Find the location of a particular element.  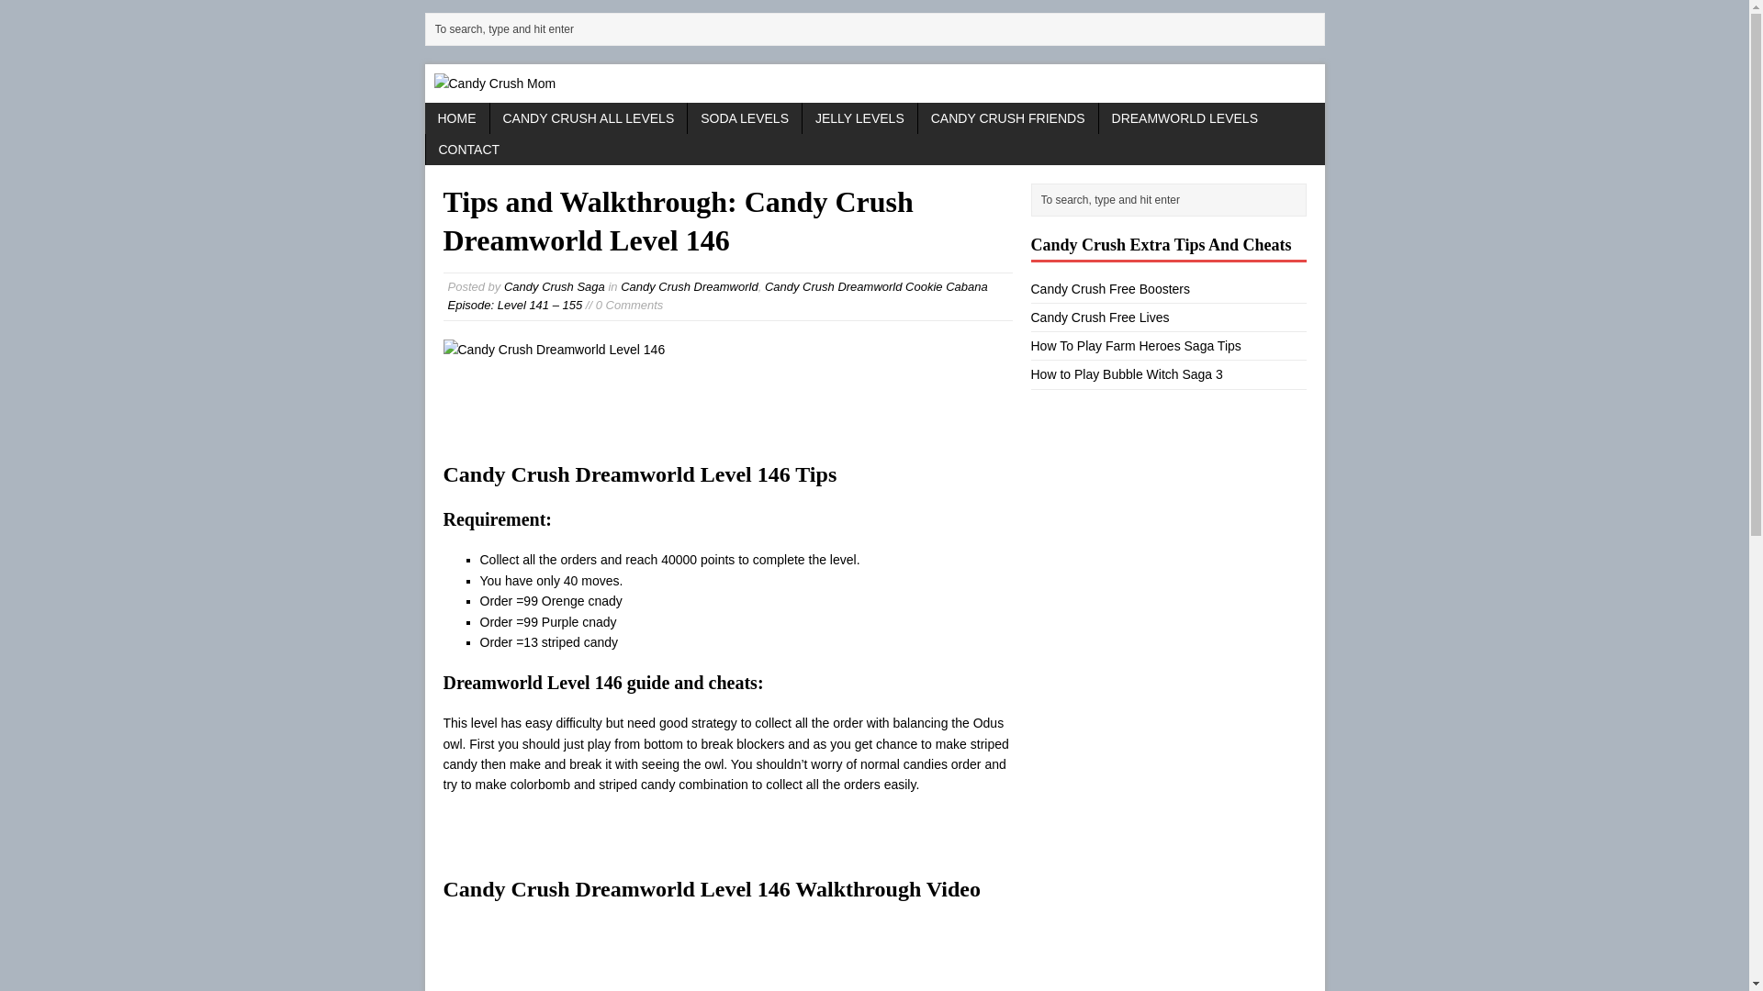

How To Play Farm Heroes Saga Tips is located at coordinates (1135, 345).